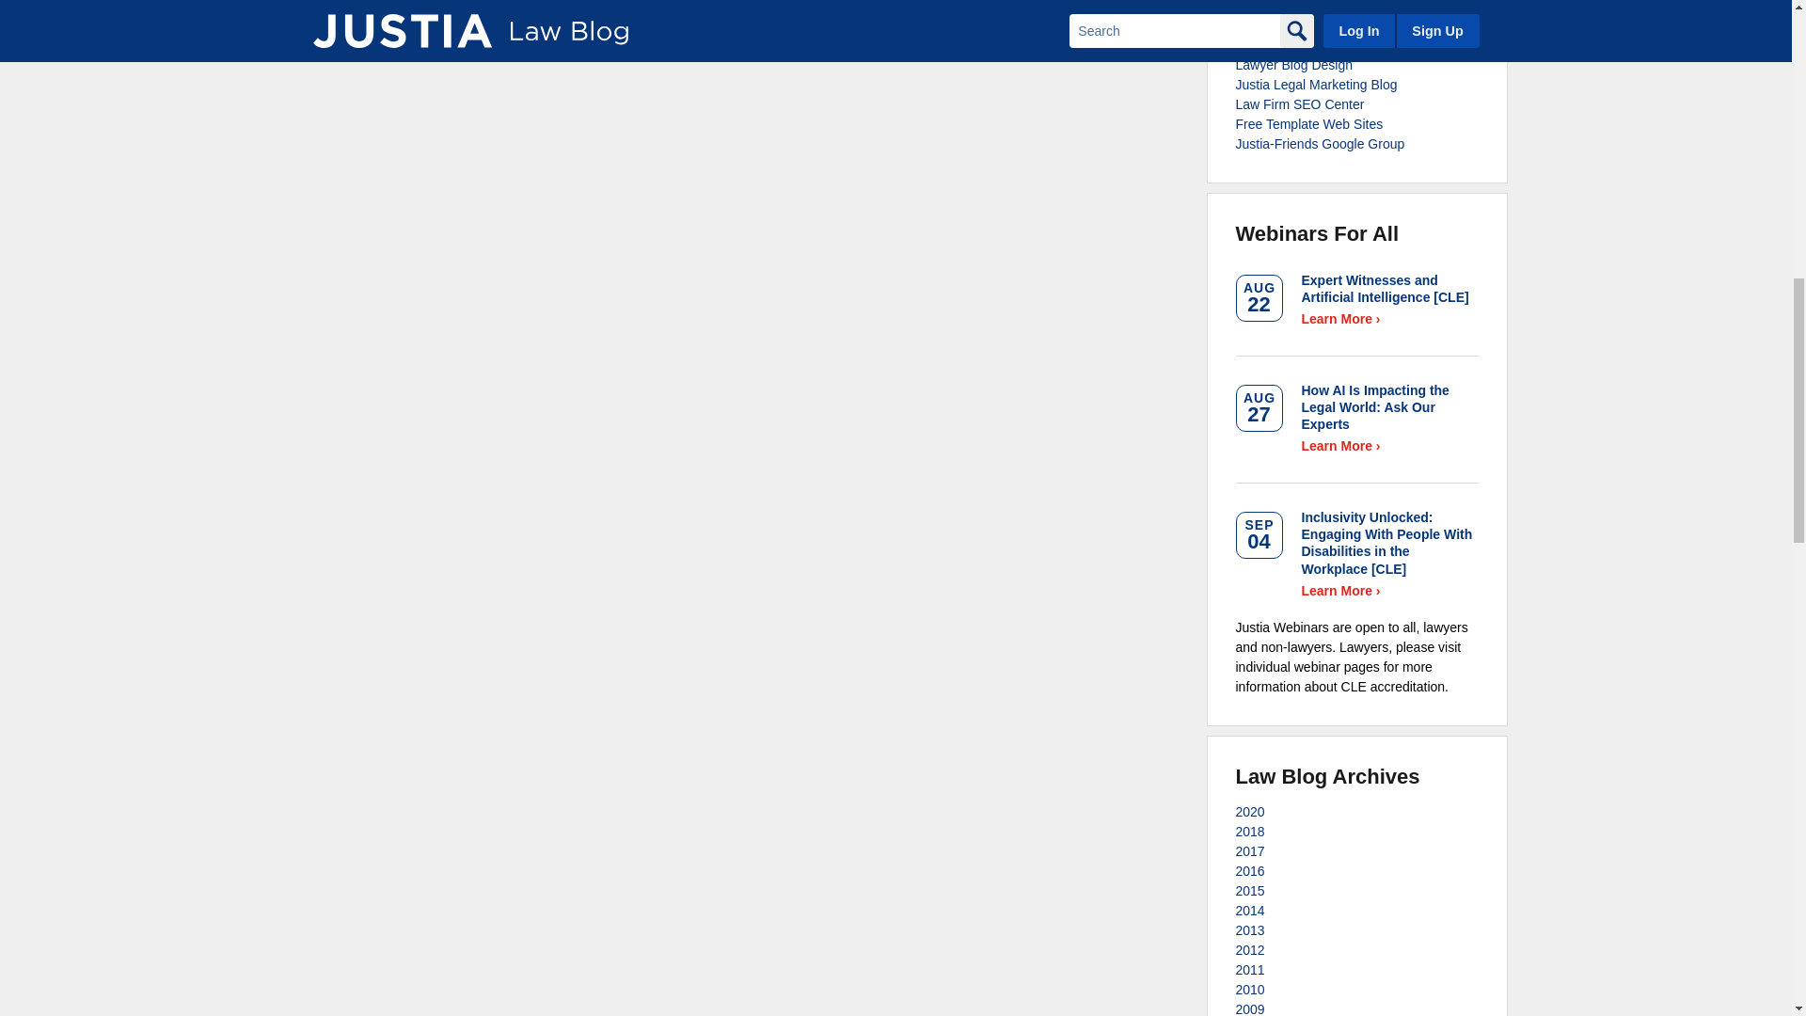 This screenshot has height=1016, width=1806. What do you see at coordinates (1250, 950) in the screenshot?
I see `Year 2012 archives` at bounding box center [1250, 950].